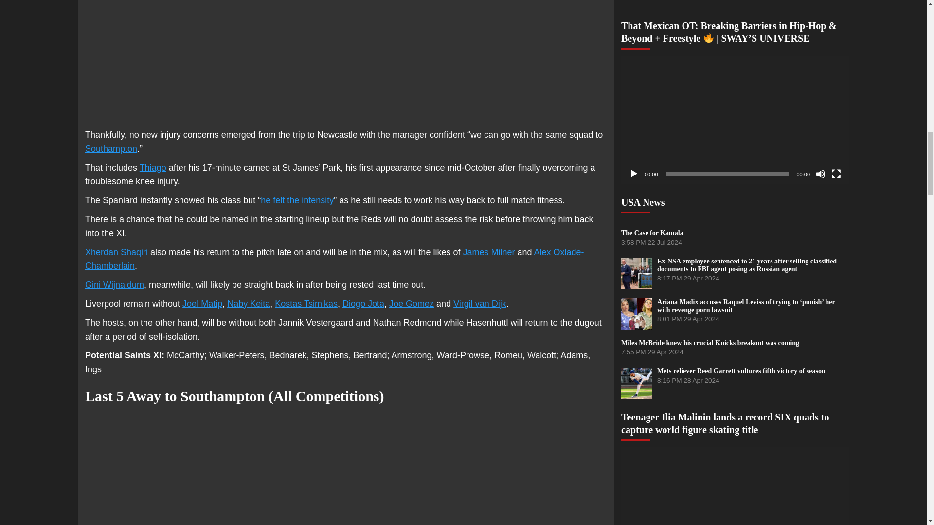  What do you see at coordinates (114, 285) in the screenshot?
I see `Gini Wijnaldum` at bounding box center [114, 285].